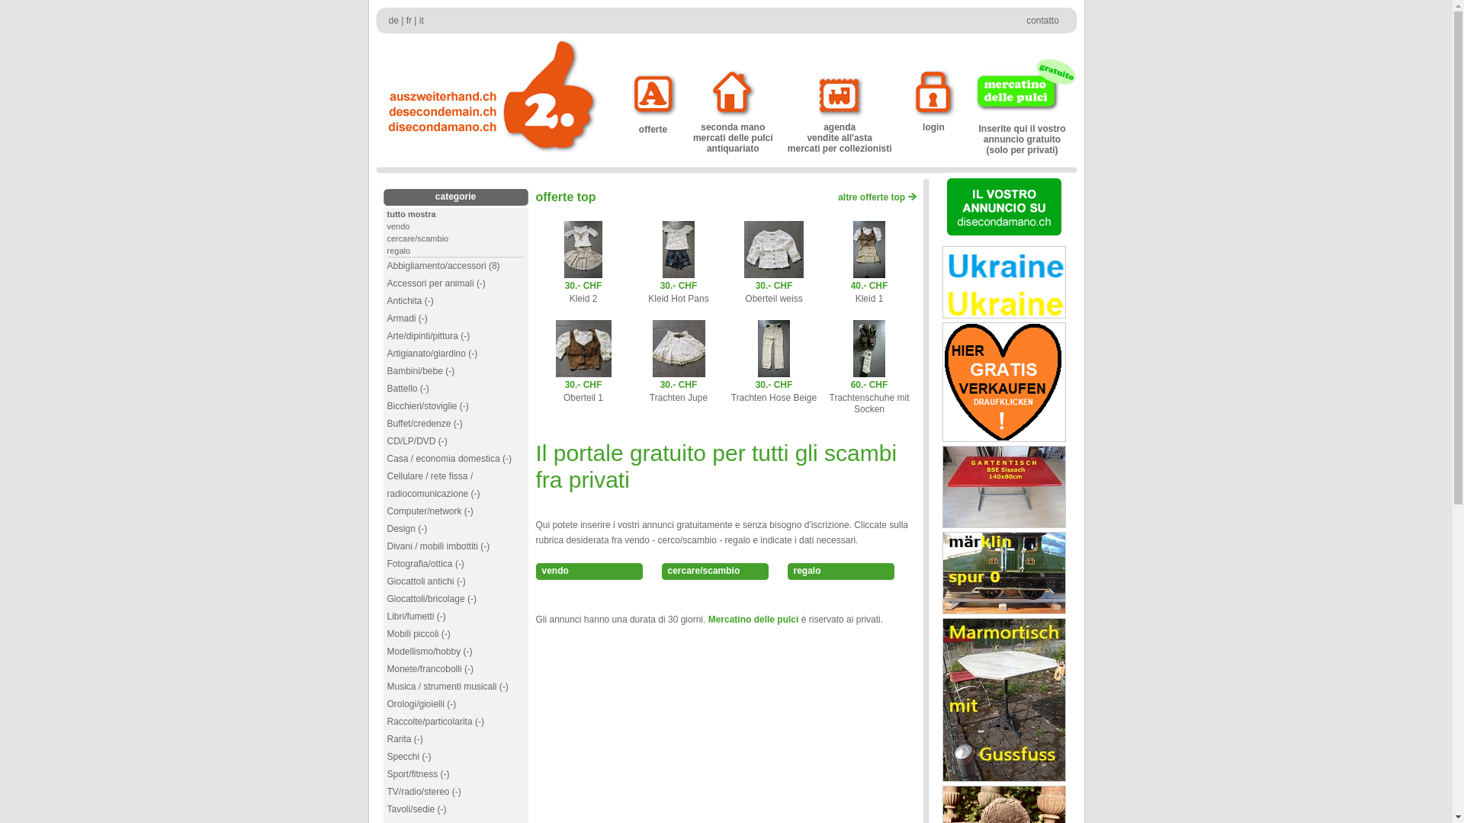  I want to click on vendo, so click(589, 572).